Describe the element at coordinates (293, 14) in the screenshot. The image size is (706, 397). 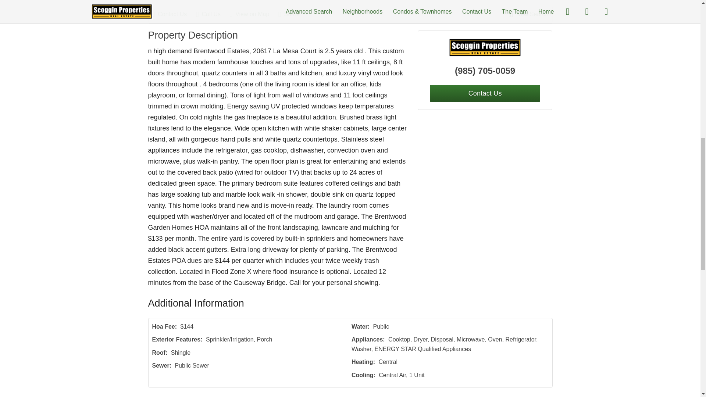
I see `Share` at that location.